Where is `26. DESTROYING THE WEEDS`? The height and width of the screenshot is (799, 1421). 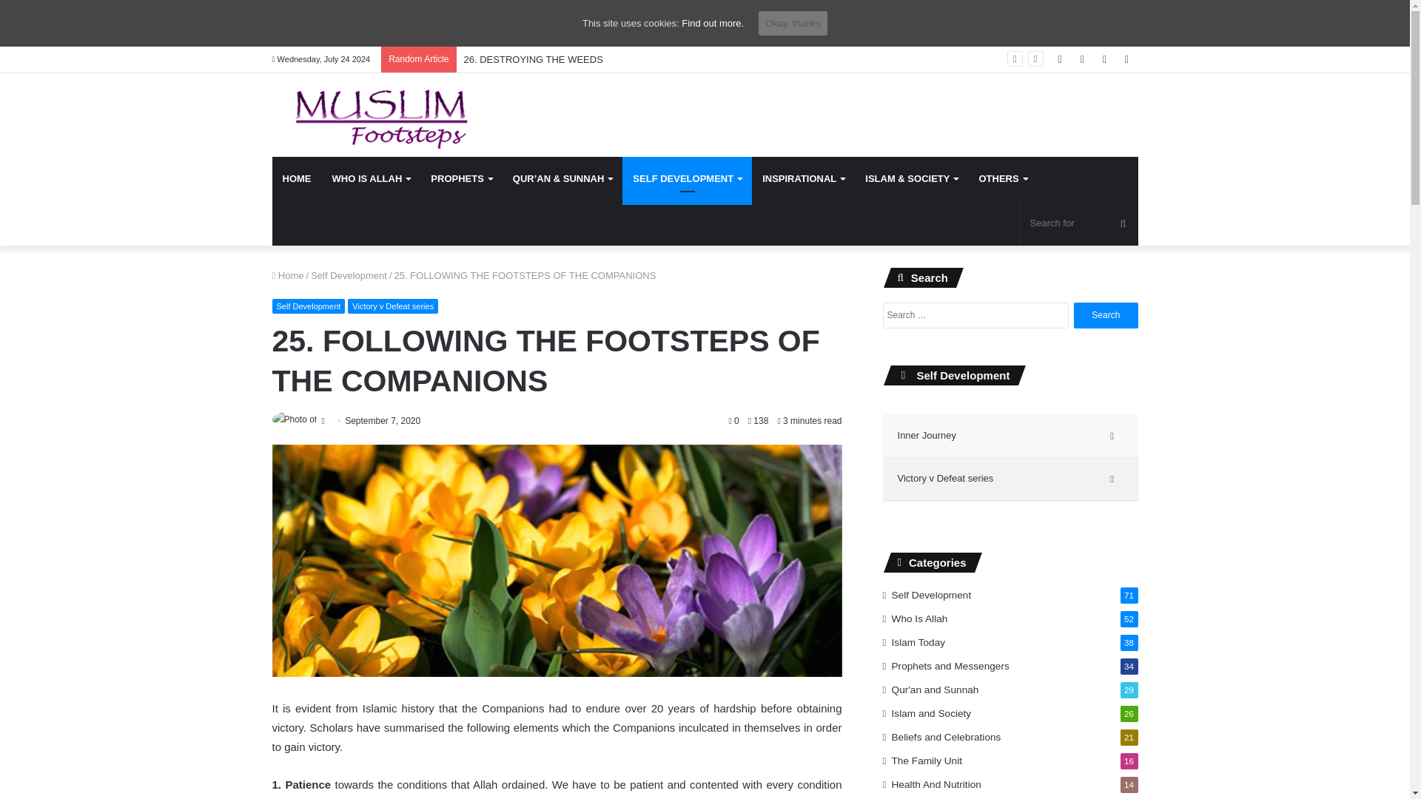 26. DESTROYING THE WEEDS is located at coordinates (533, 59).